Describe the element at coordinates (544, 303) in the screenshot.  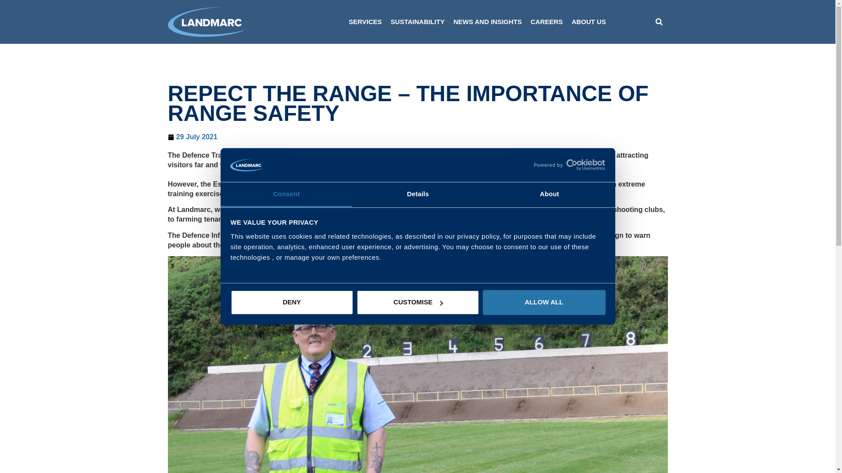
I see `ALLOW ALL` at that location.